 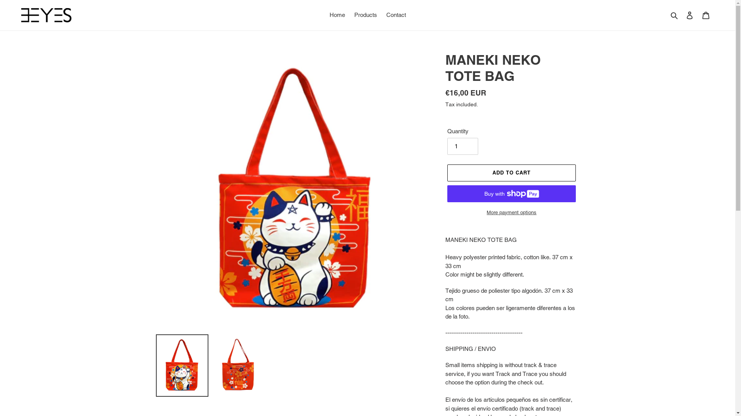 I want to click on Cart, so click(x=706, y=15).